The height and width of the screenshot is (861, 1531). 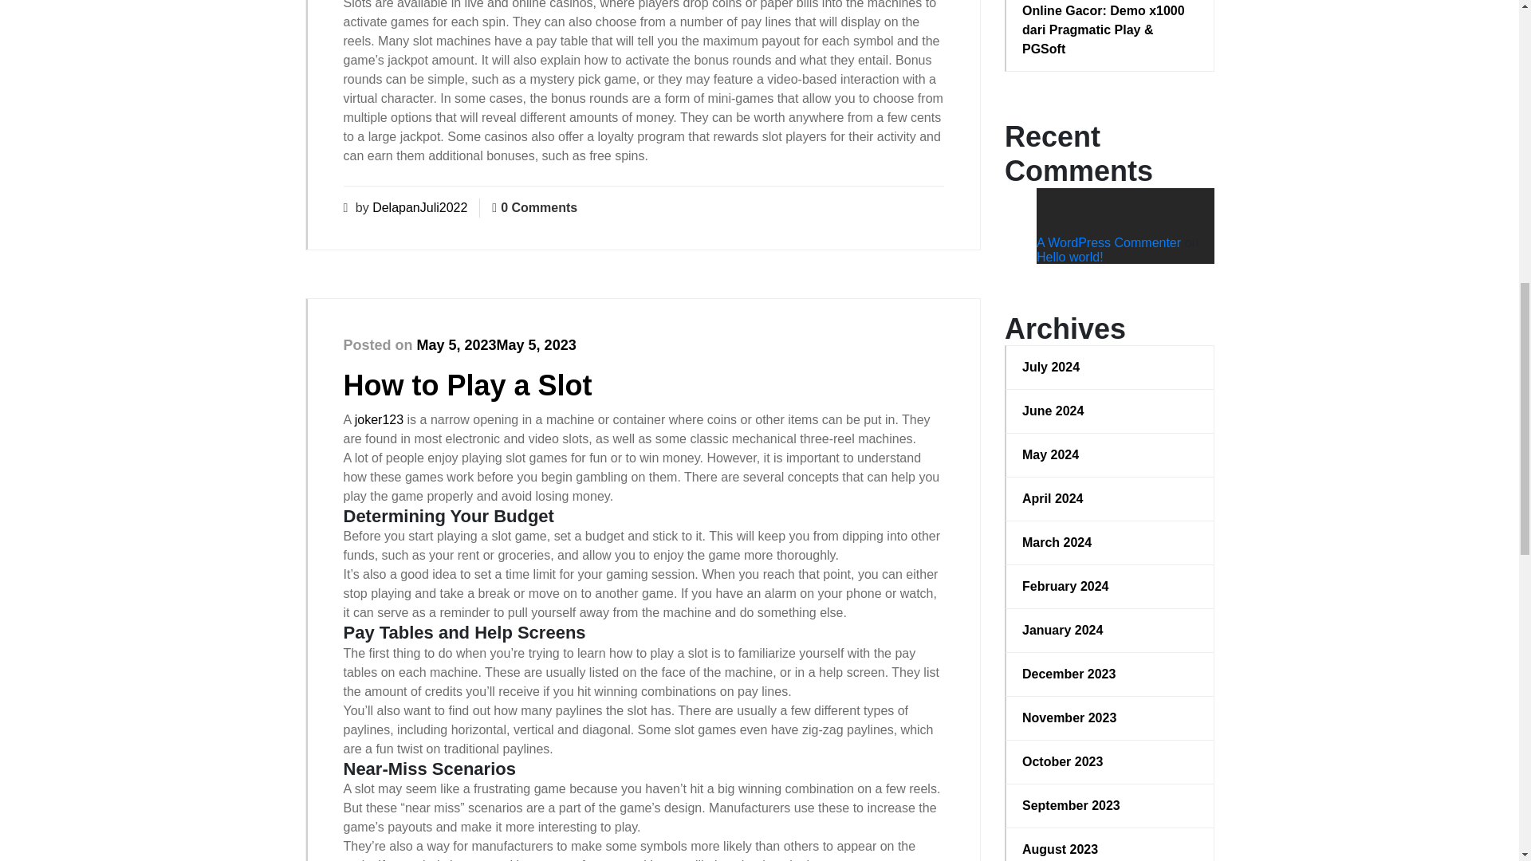 I want to click on November 2023, so click(x=1110, y=717).